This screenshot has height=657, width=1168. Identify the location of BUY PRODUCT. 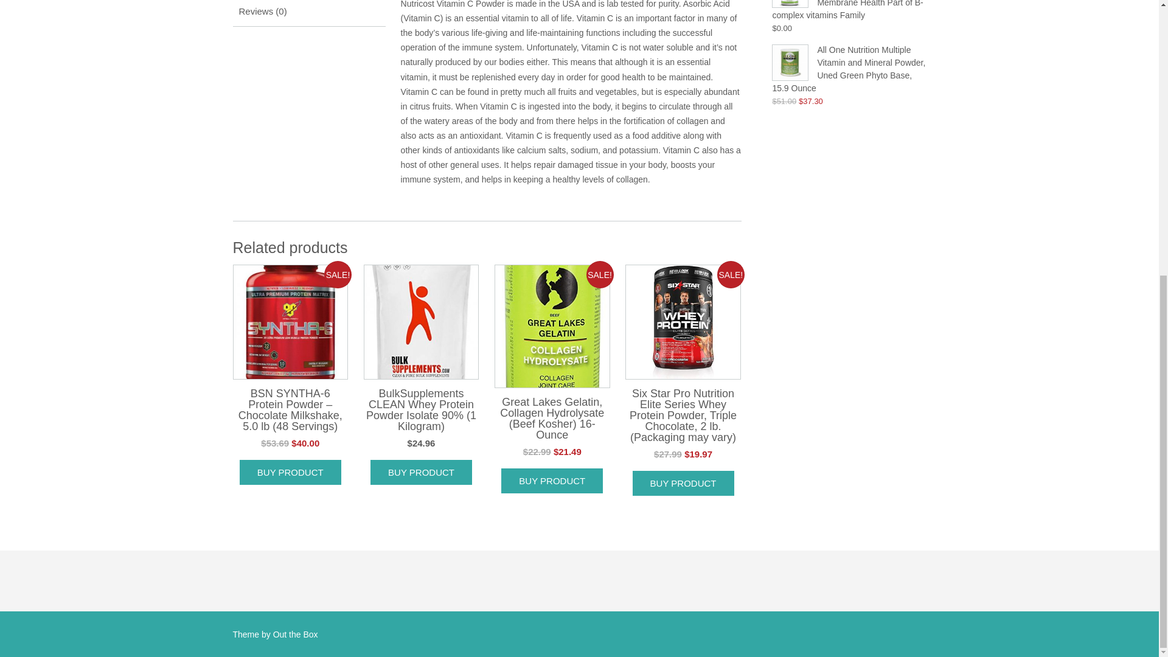
(421, 472).